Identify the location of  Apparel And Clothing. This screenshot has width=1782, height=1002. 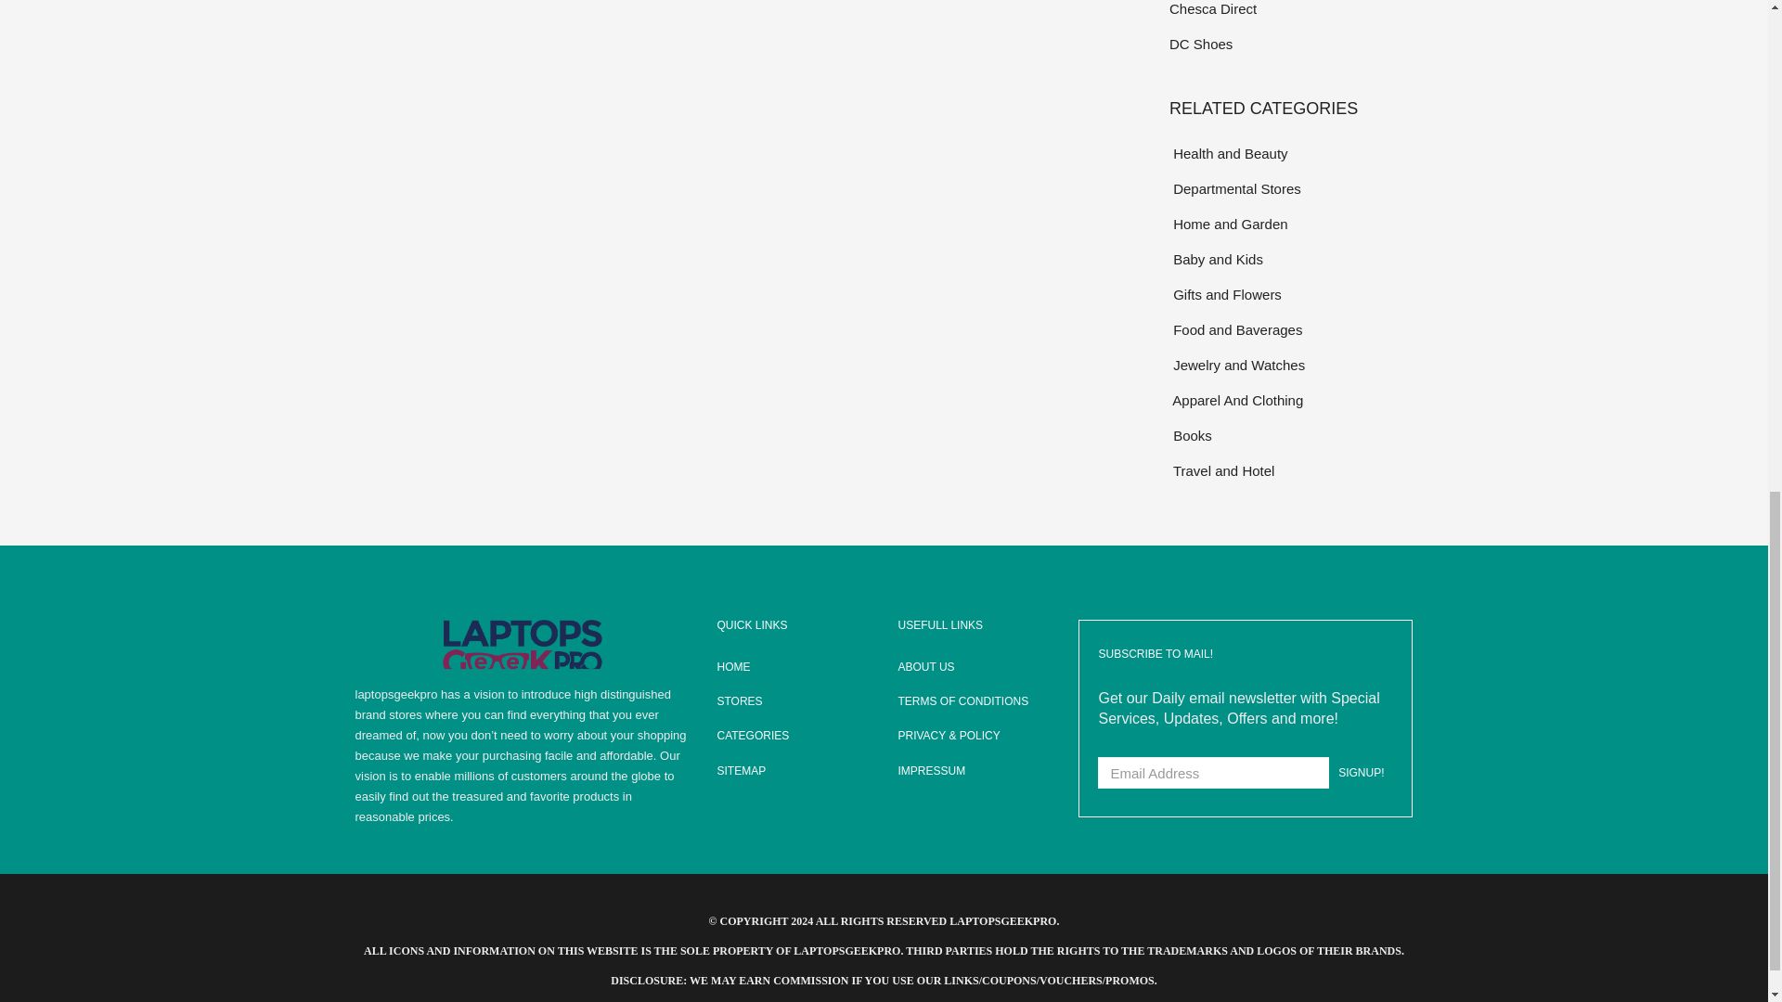
(1290, 400).